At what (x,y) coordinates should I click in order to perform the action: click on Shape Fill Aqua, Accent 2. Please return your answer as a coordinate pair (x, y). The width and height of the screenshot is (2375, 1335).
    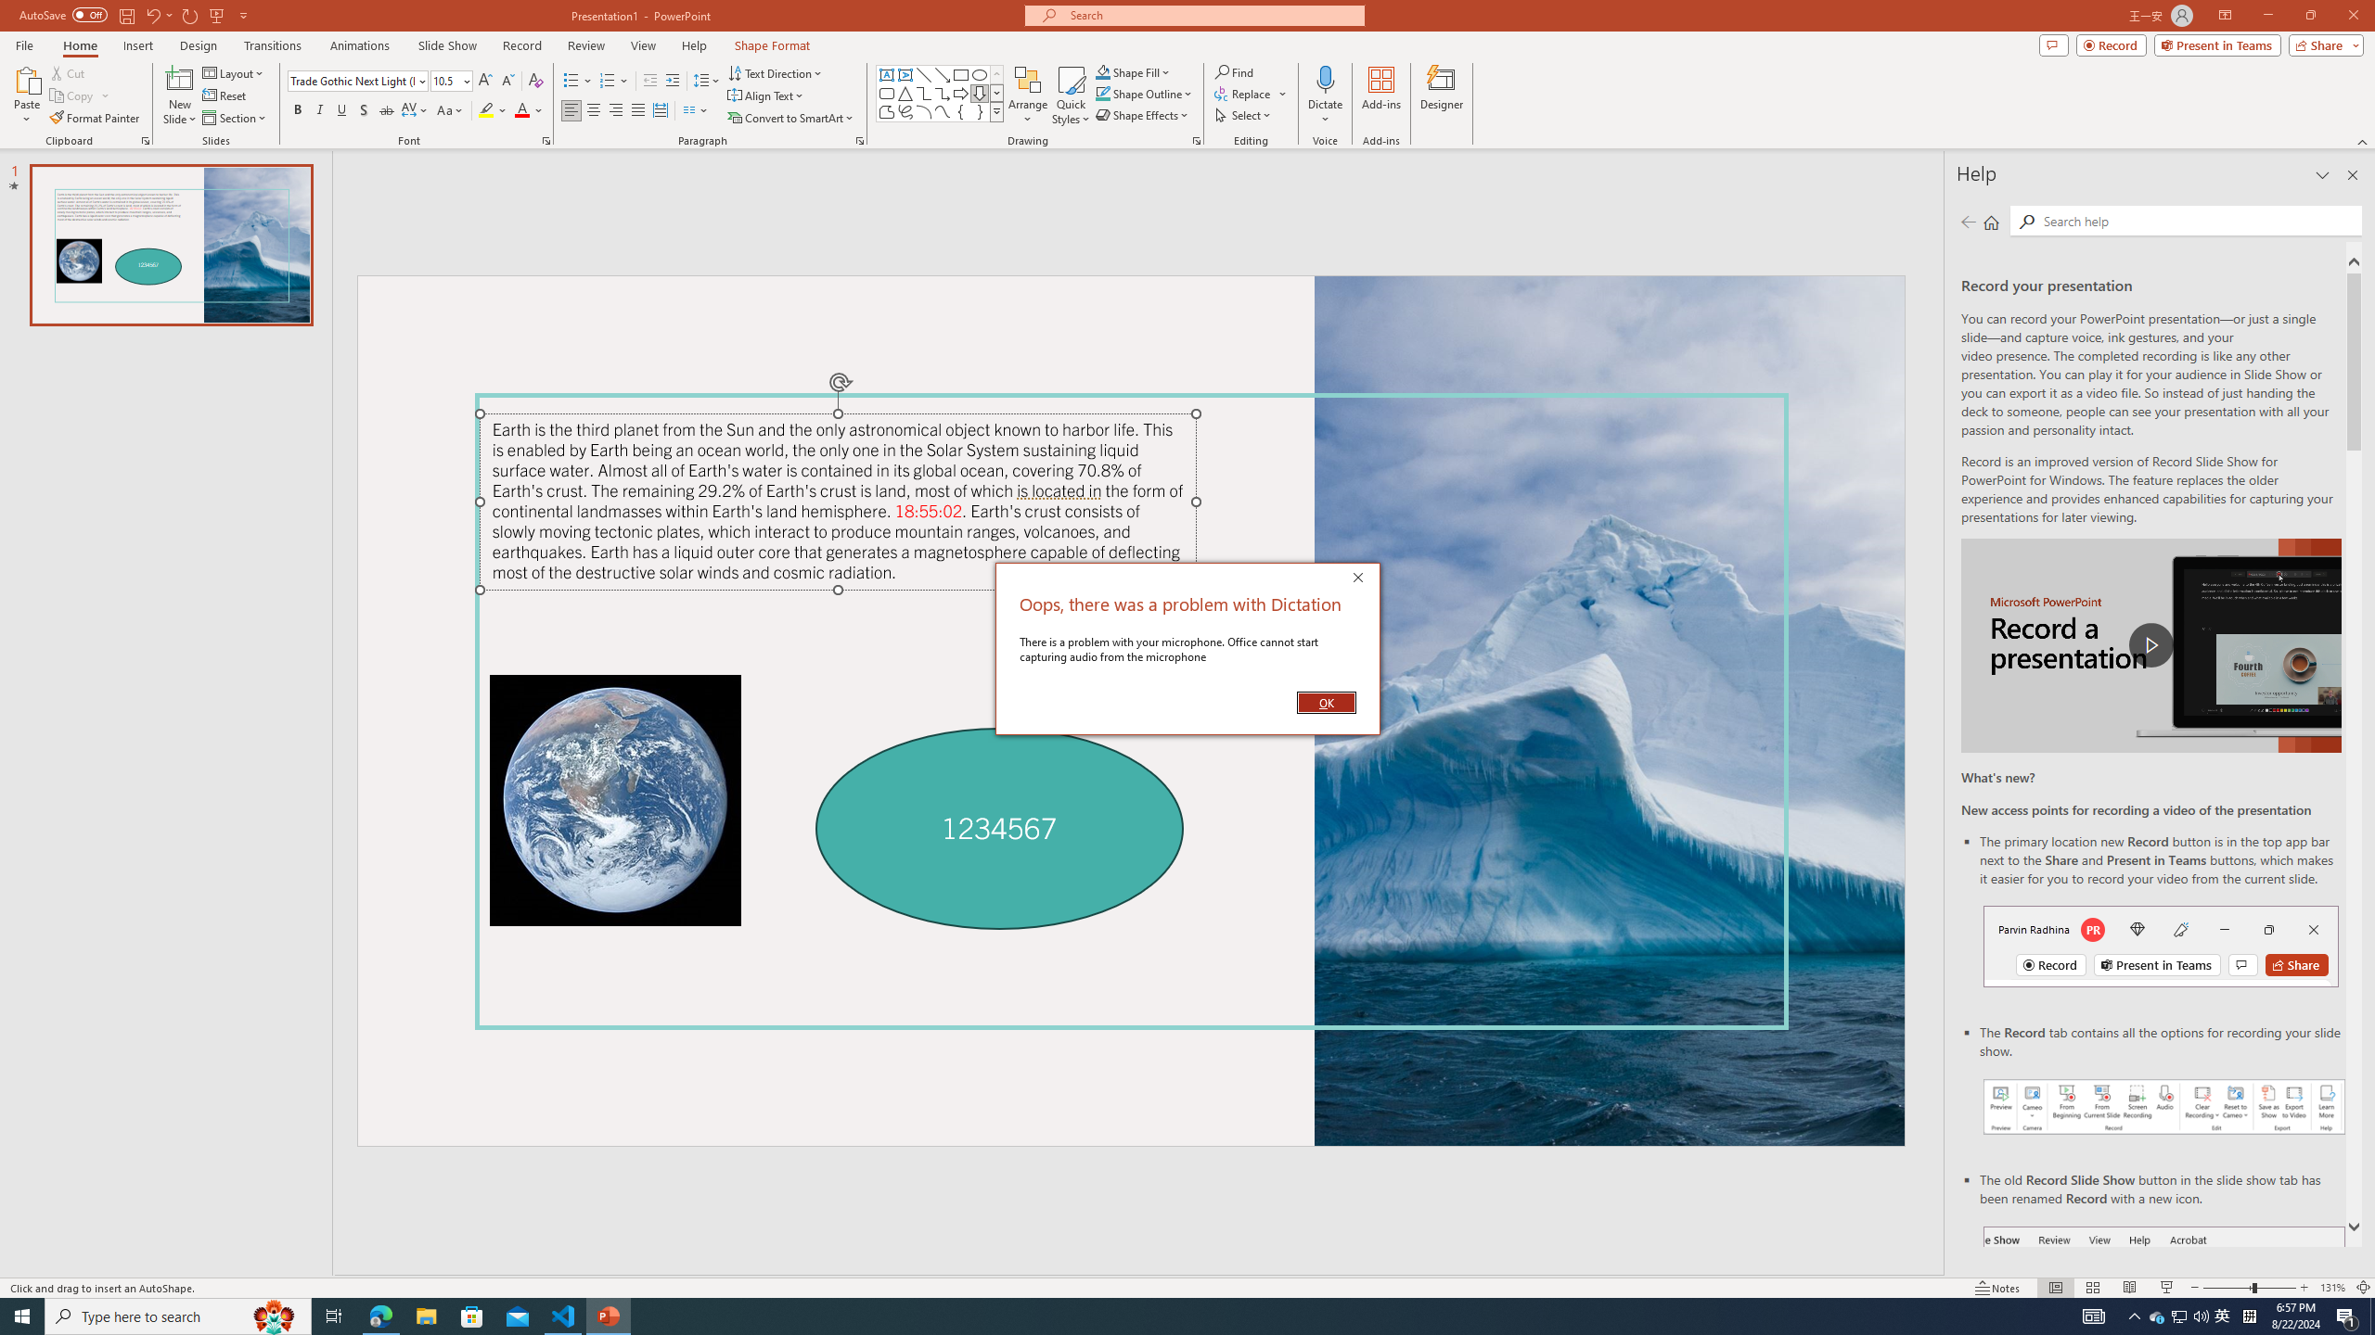
    Looking at the image, I should click on (2164, 1107).